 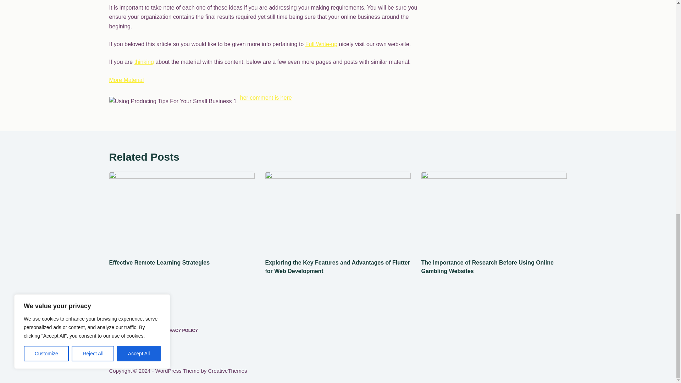 I want to click on thinking, so click(x=144, y=62).